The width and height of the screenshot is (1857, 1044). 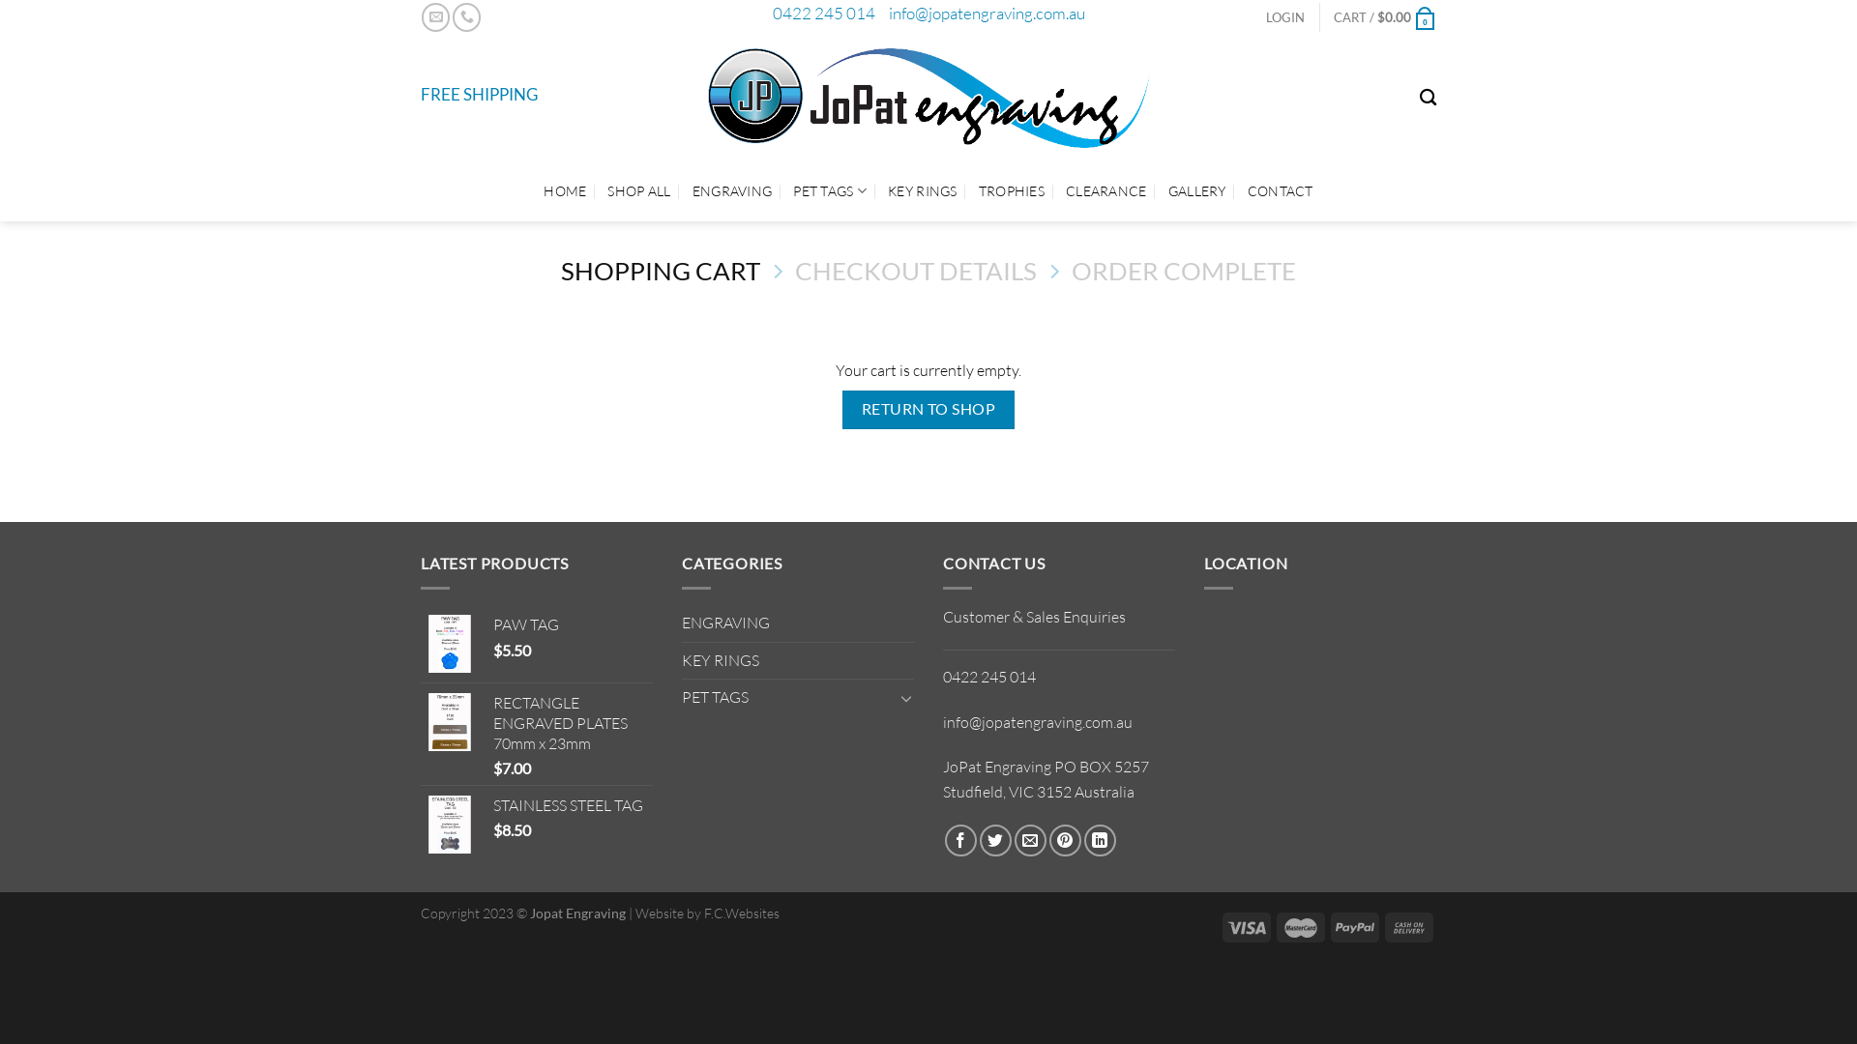 I want to click on CART / $0.00
0, so click(x=1385, y=17).